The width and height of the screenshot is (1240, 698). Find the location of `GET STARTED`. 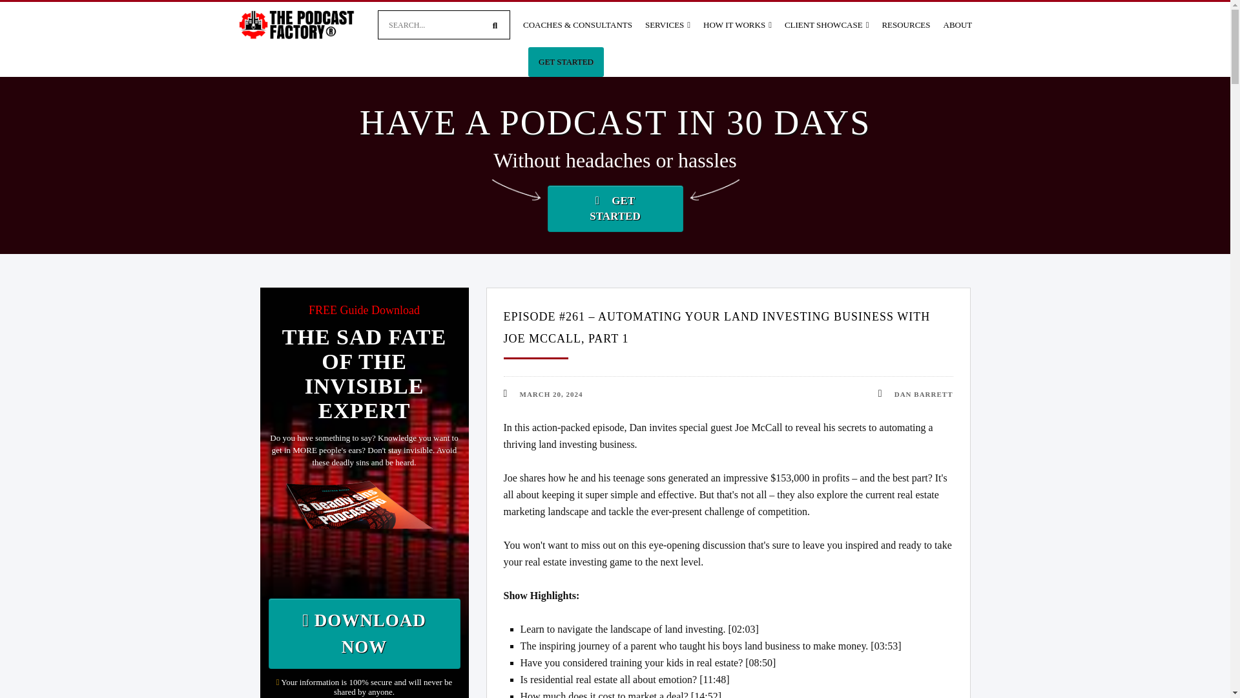

GET STARTED is located at coordinates (566, 62).